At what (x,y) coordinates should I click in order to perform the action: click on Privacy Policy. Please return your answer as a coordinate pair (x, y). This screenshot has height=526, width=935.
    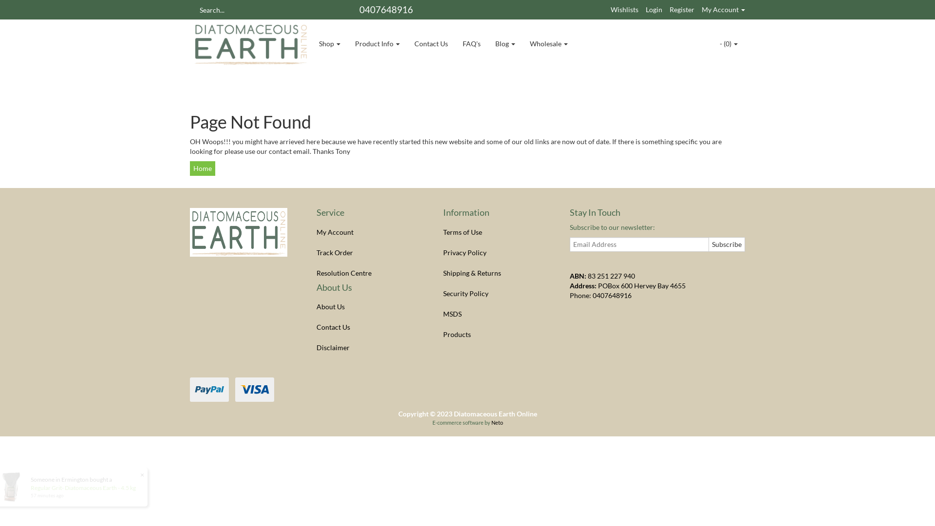
    Looking at the image, I should click on (496, 253).